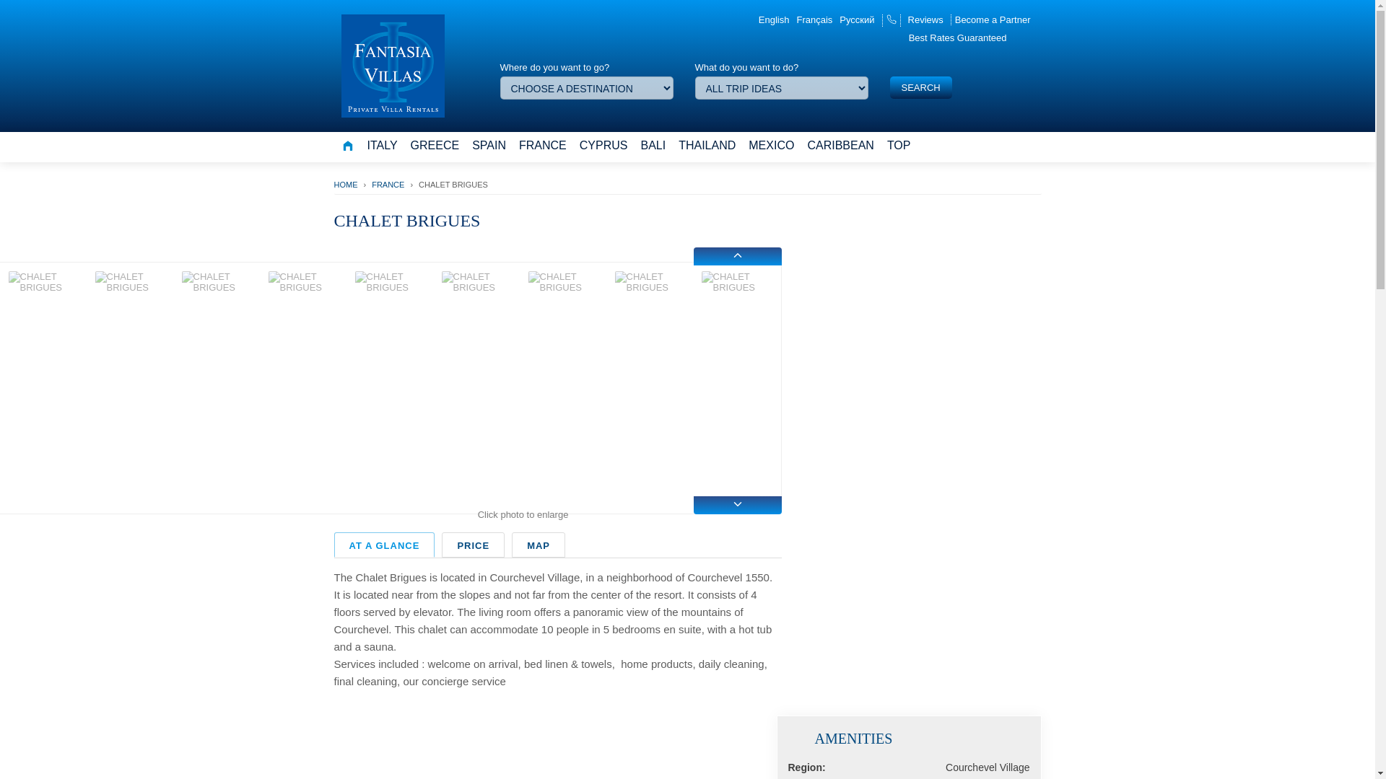 This screenshot has width=1386, height=779. I want to click on Luxury Villa Rentals - Fantasia Villas, so click(392, 66).